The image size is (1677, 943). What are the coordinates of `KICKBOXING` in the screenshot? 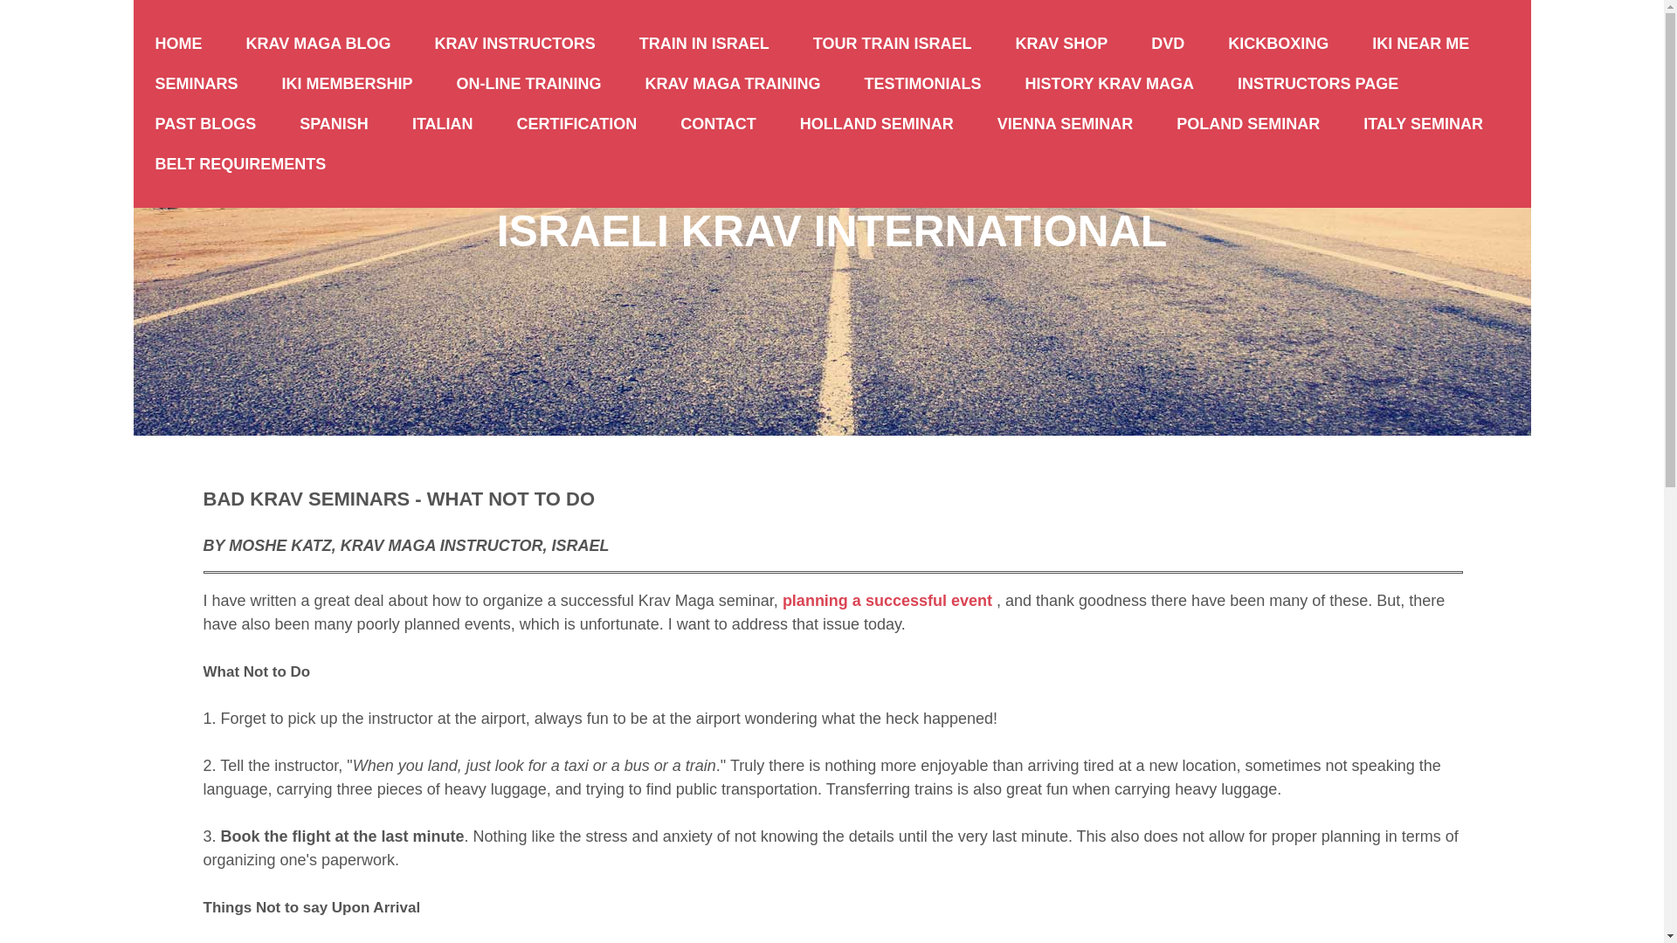 It's located at (1277, 44).